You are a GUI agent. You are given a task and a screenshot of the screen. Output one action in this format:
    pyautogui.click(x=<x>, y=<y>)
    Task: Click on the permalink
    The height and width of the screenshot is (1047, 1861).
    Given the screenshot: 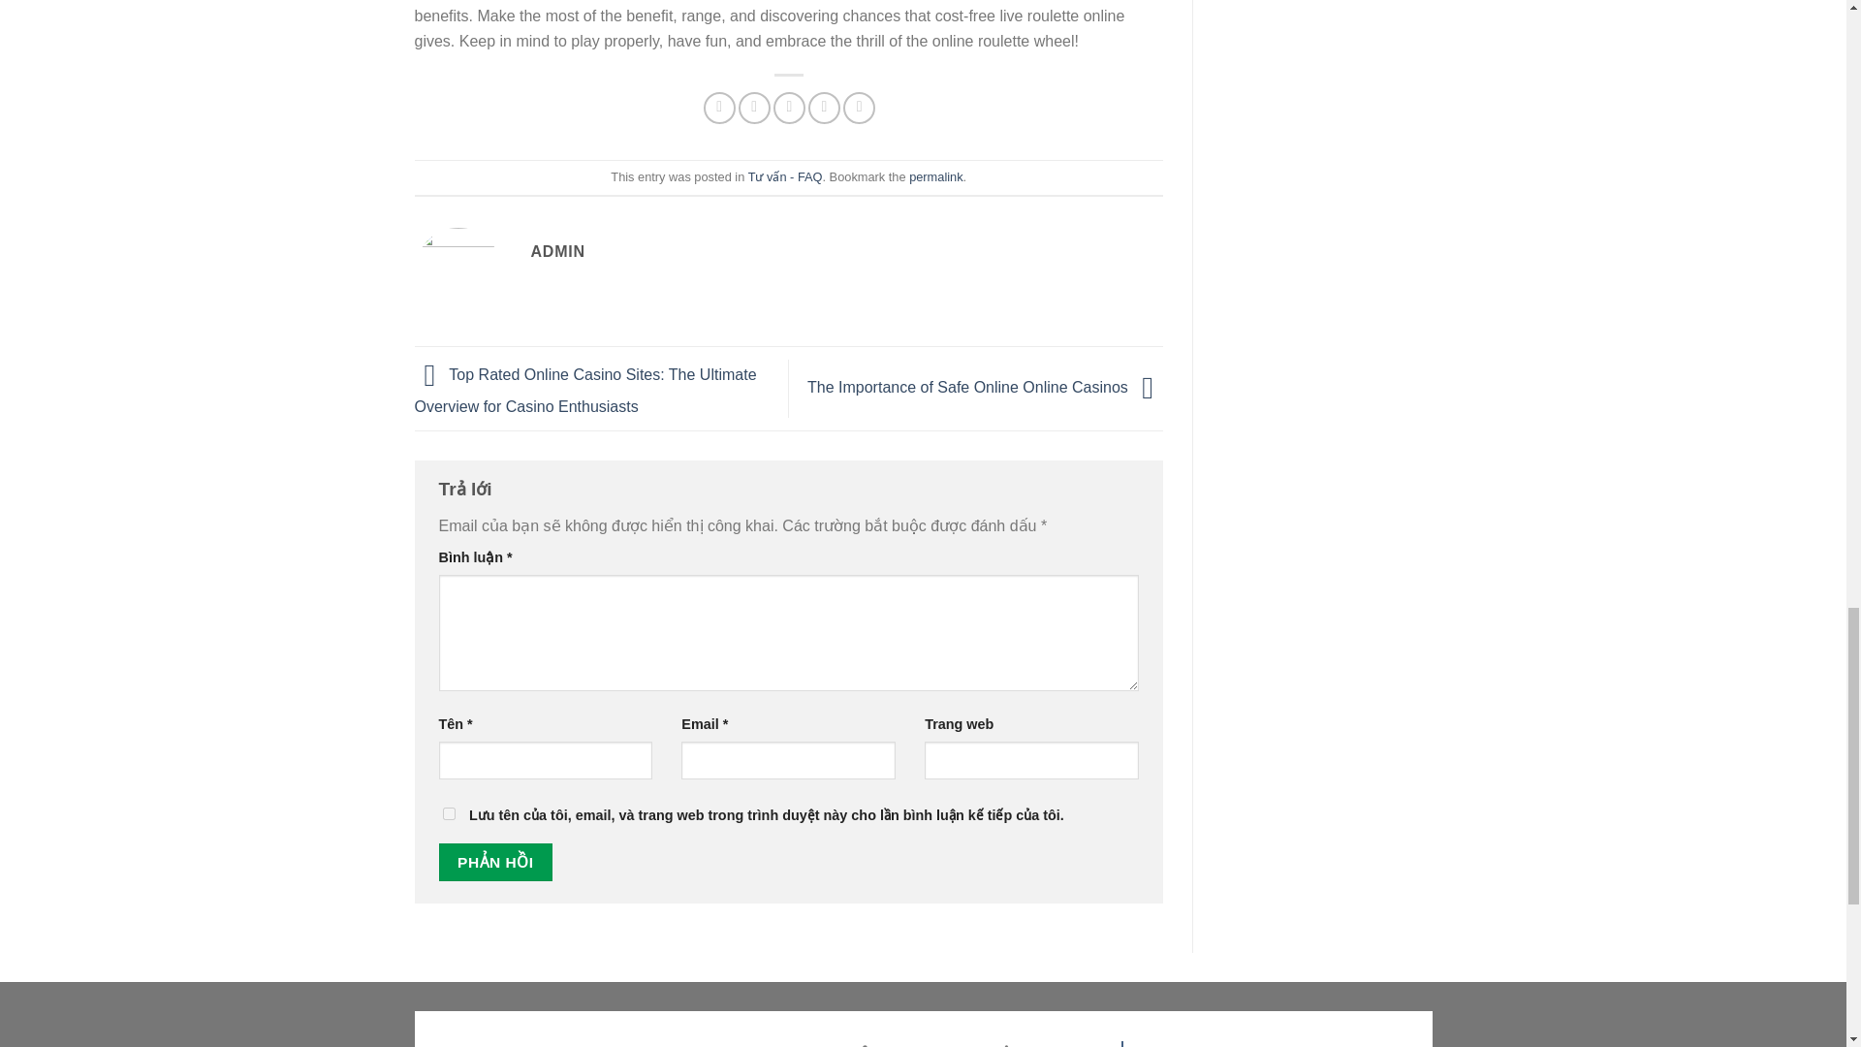 What is the action you would take?
    pyautogui.click(x=935, y=176)
    